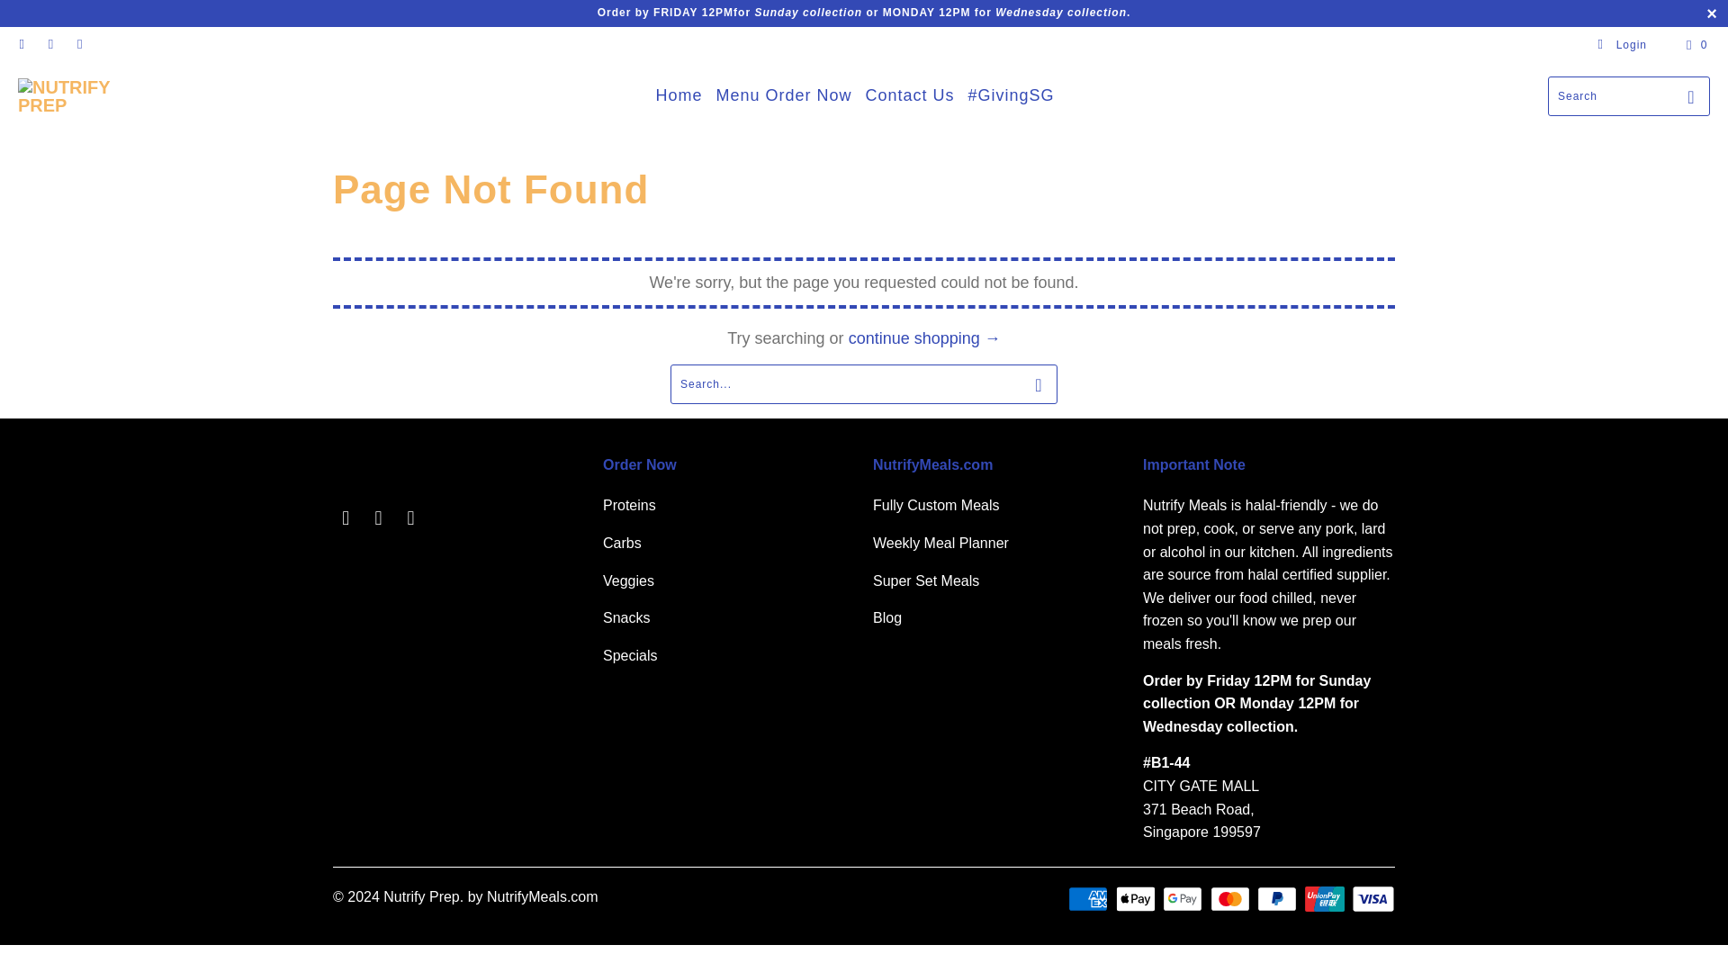 The image size is (1728, 972). Describe the element at coordinates (378, 517) in the screenshot. I see `Nutrify Prep  on Instagram` at that location.